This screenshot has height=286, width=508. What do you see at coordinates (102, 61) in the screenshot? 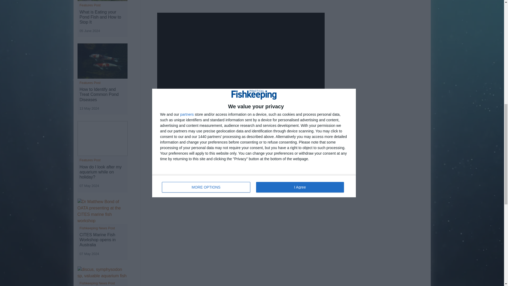
I see `diseased pond fish, koi carp with ulcer disease` at bounding box center [102, 61].